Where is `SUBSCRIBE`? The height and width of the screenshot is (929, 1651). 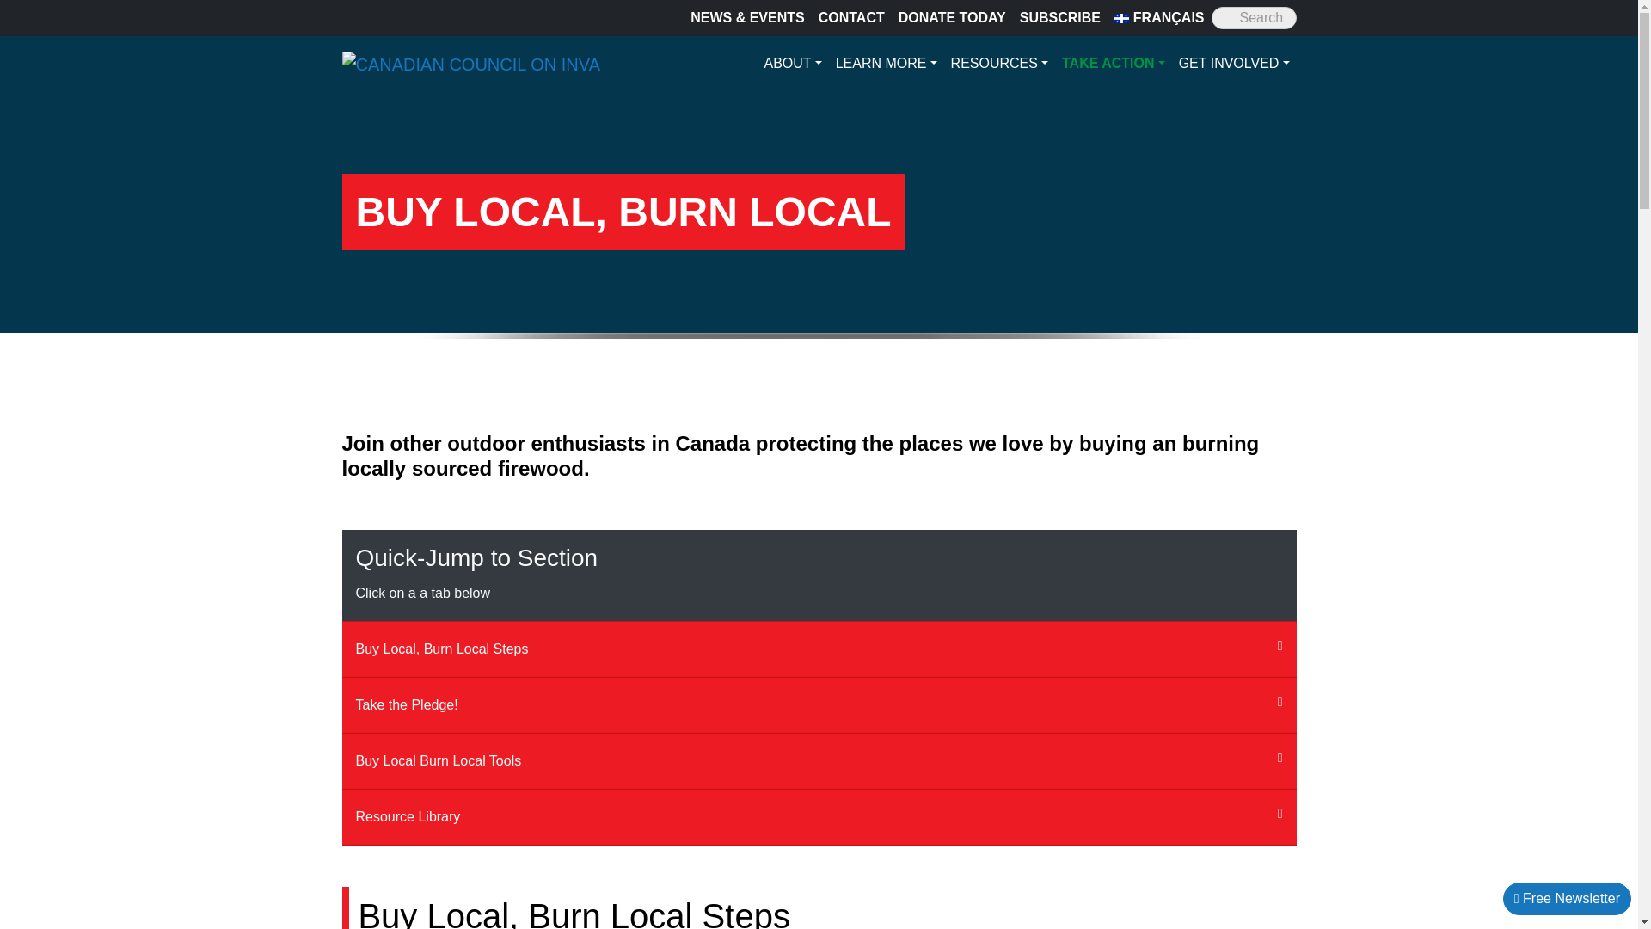 SUBSCRIBE is located at coordinates (1060, 18).